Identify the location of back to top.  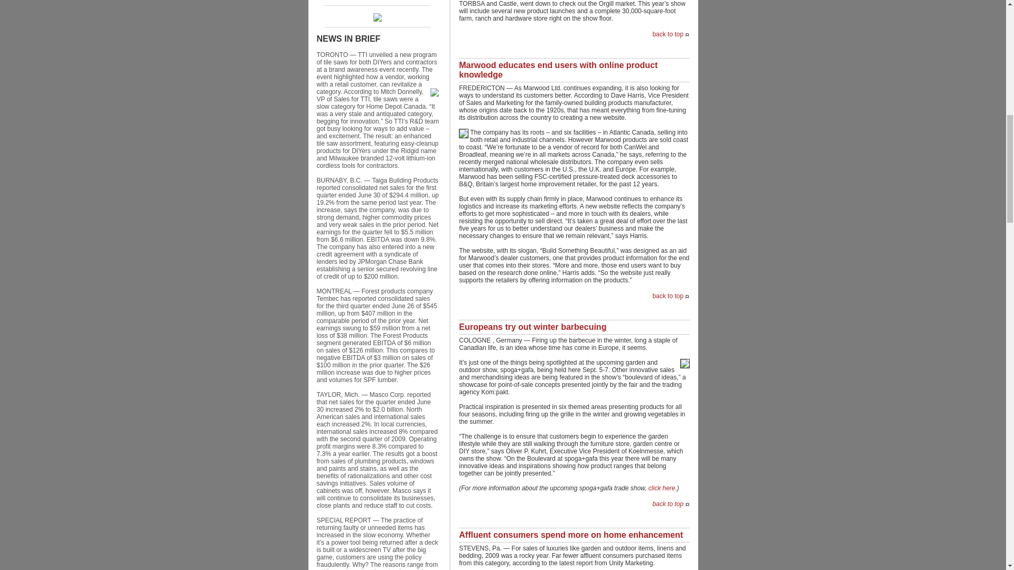
(668, 296).